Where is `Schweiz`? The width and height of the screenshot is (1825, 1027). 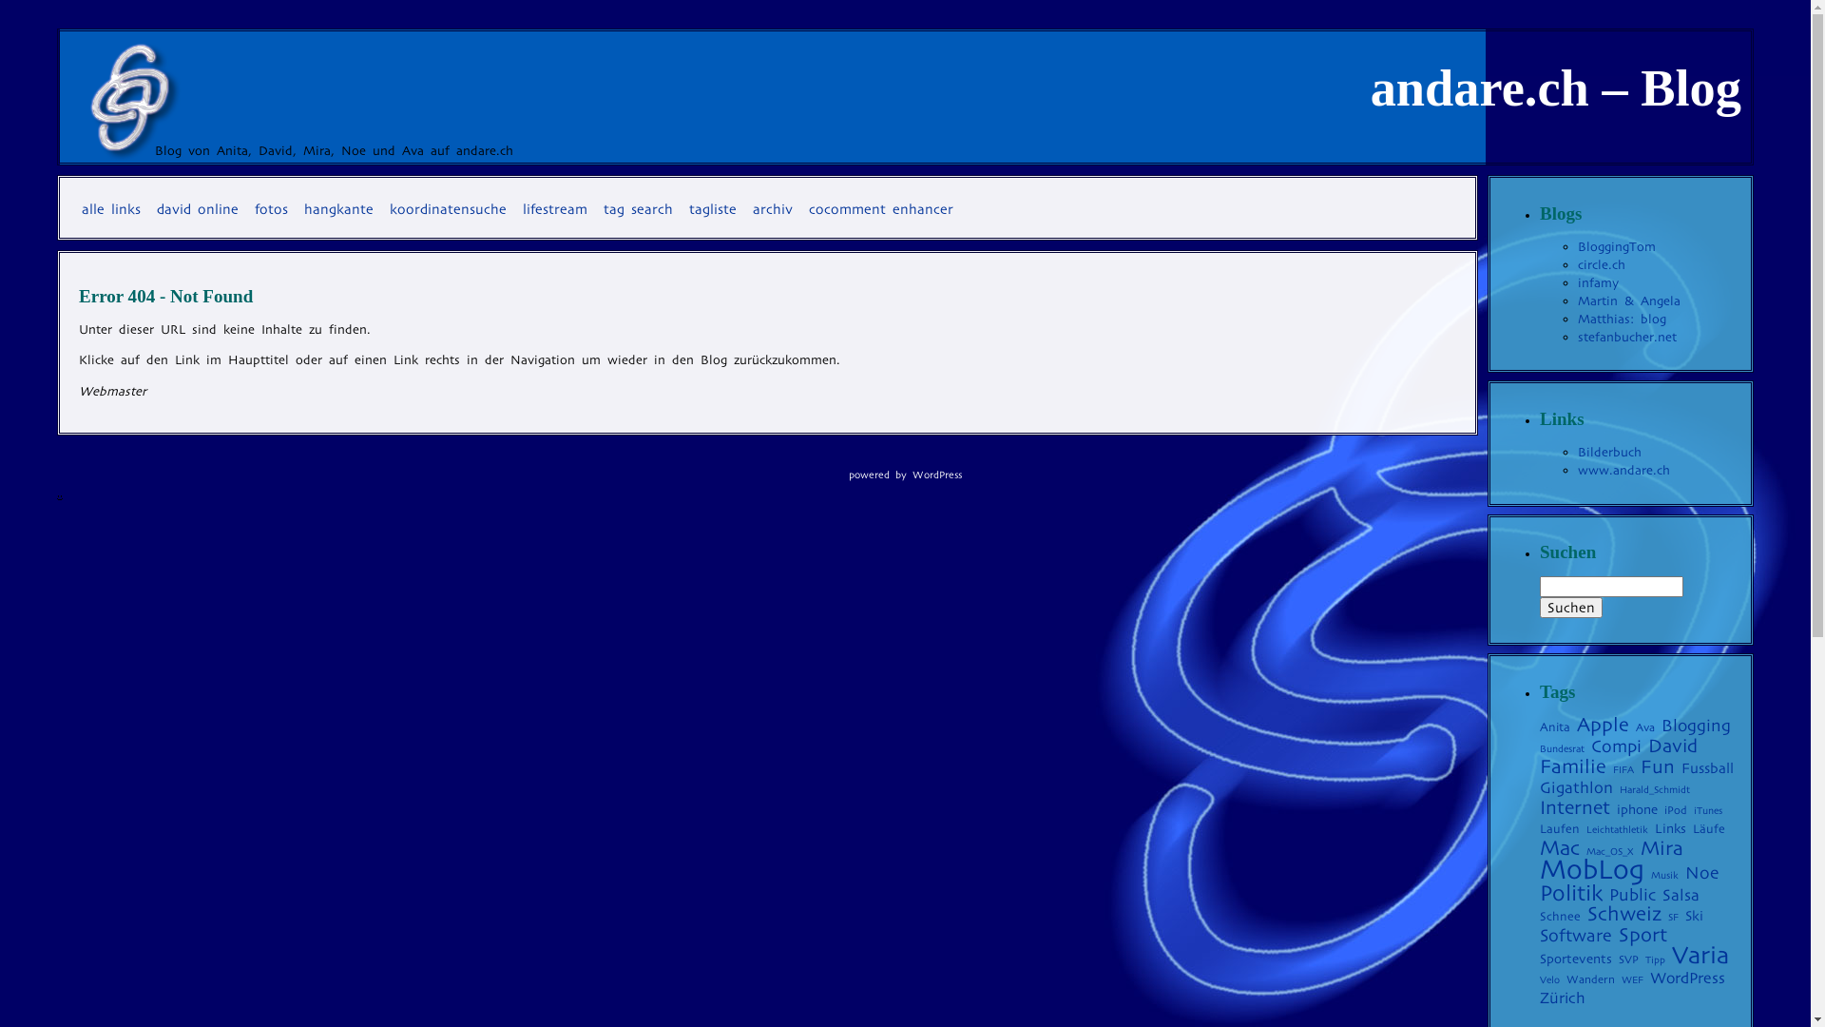
Schweiz is located at coordinates (1624, 914).